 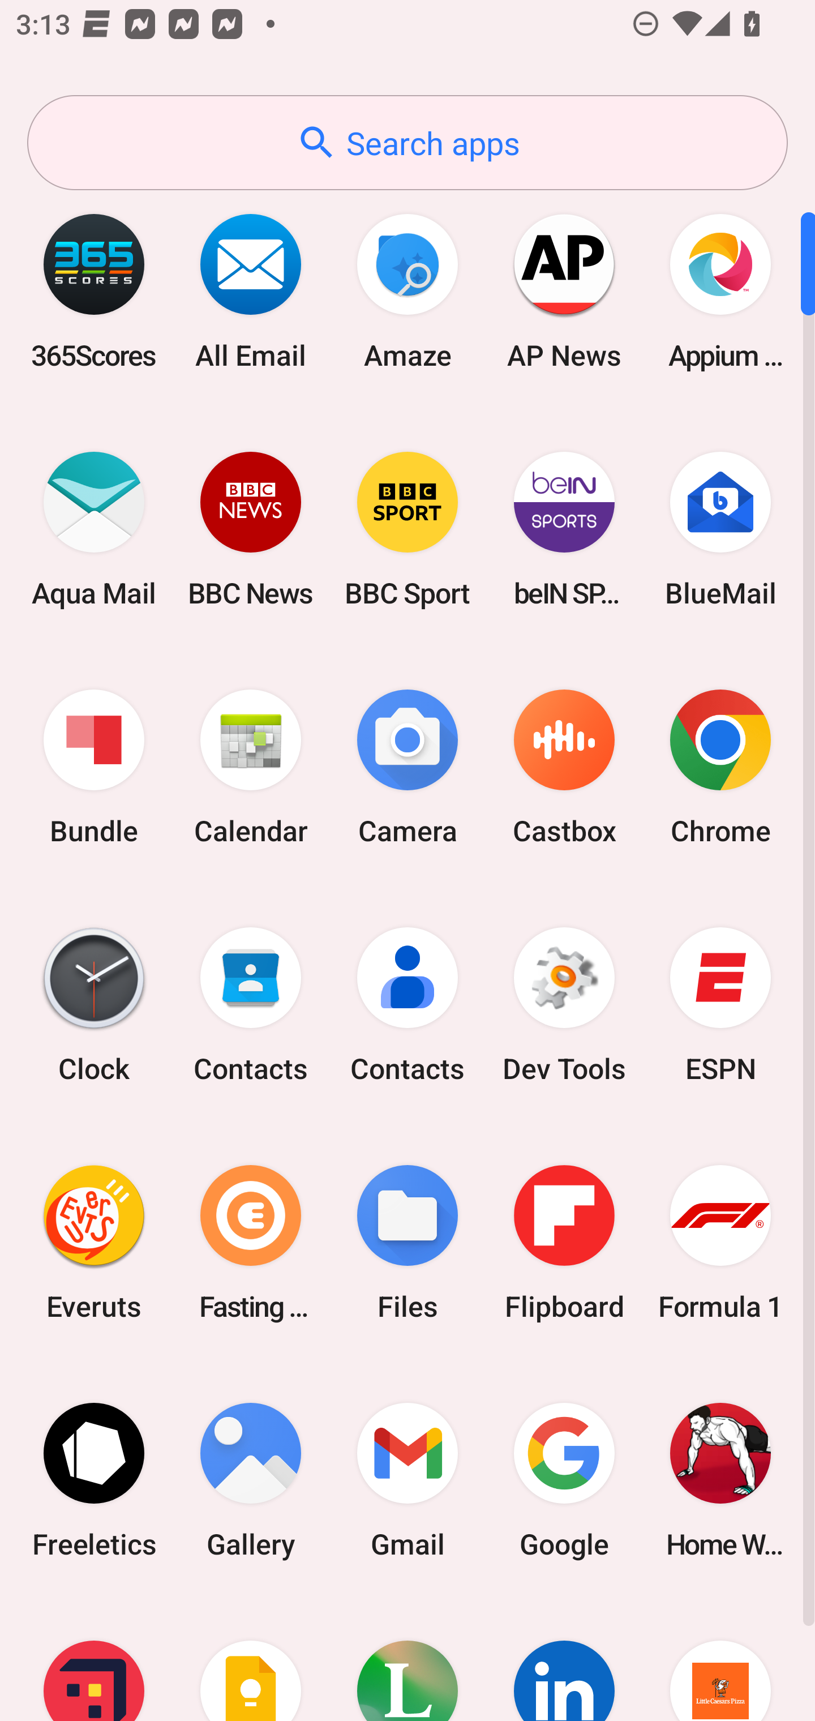 What do you see at coordinates (564, 1480) in the screenshot?
I see `Google` at bounding box center [564, 1480].